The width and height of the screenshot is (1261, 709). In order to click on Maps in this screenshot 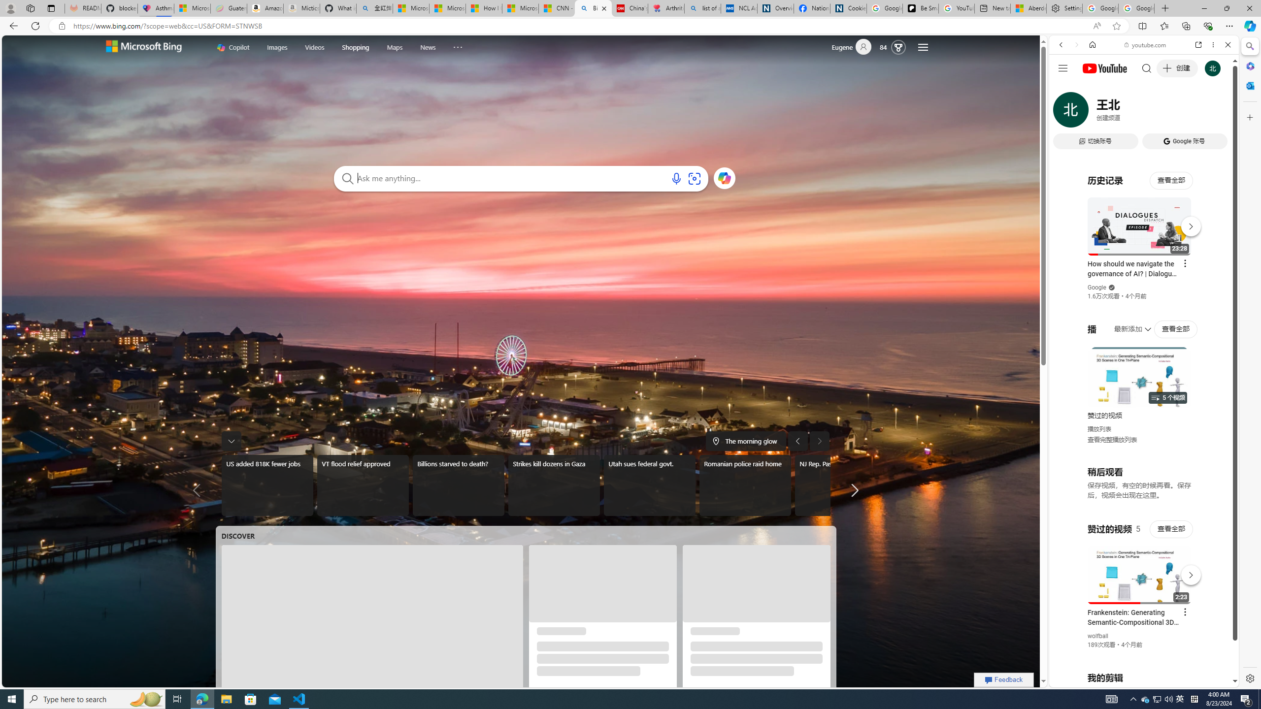, I will do `click(395, 47)`.